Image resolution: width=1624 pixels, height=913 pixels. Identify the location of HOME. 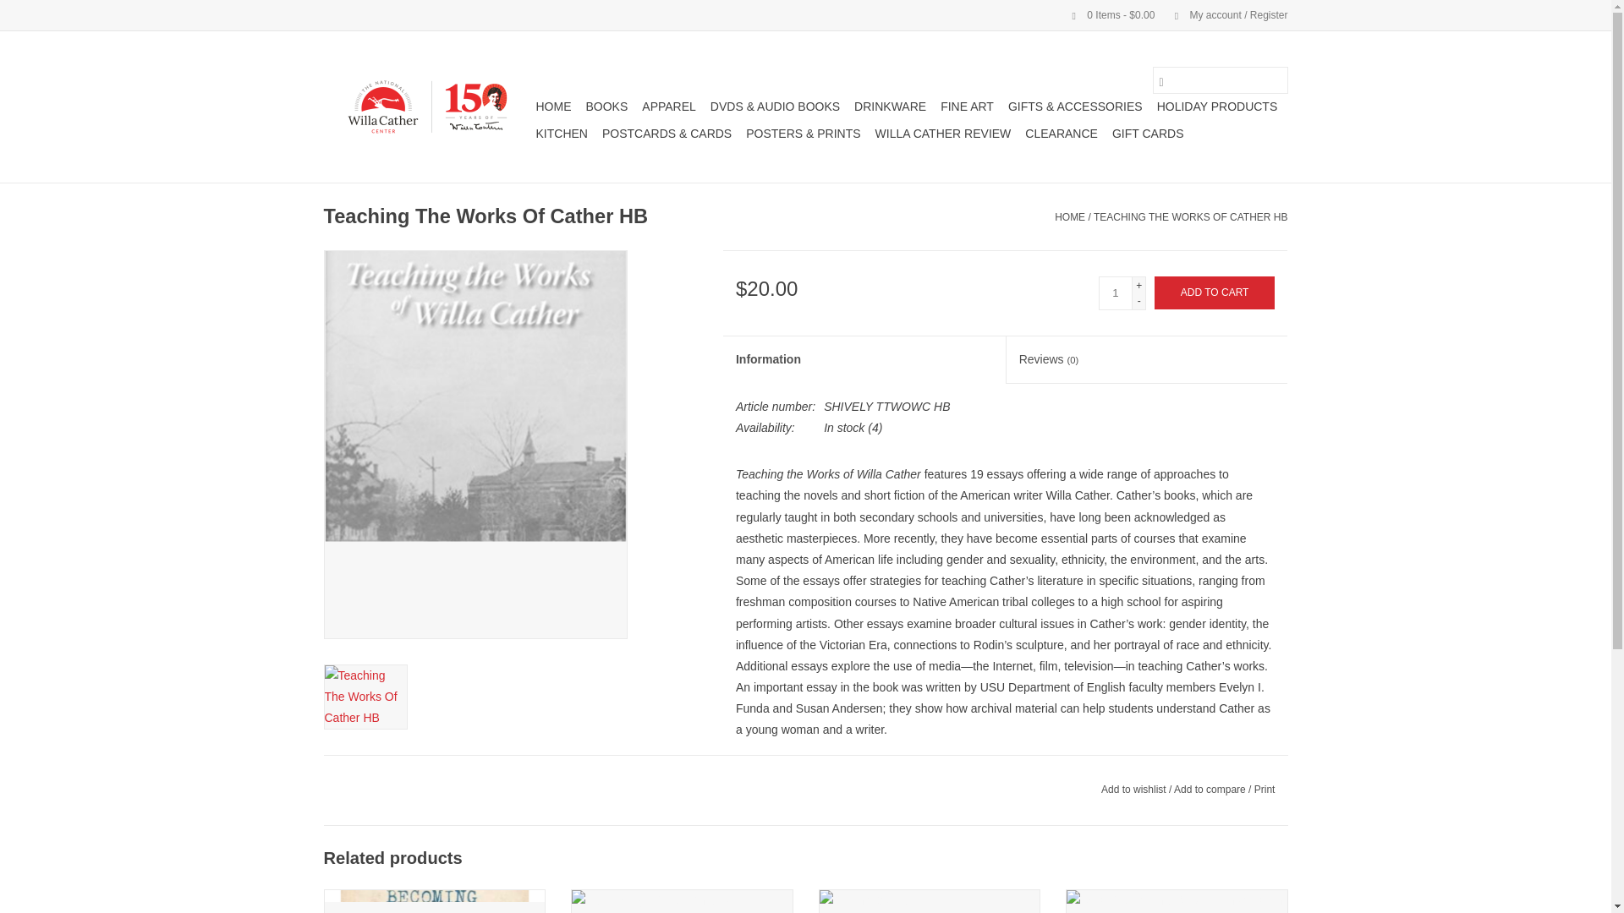
(553, 107).